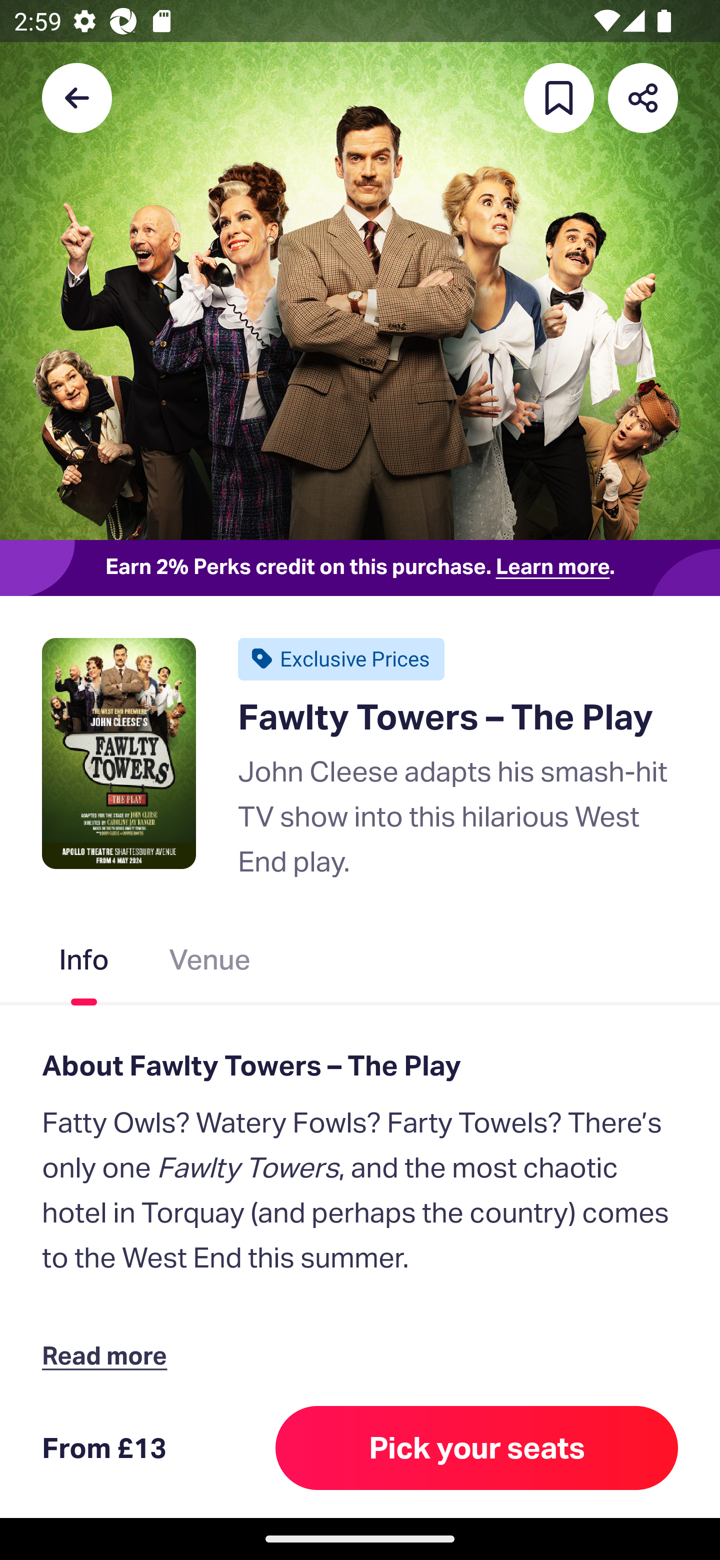 Image resolution: width=720 pixels, height=1560 pixels. What do you see at coordinates (360, 567) in the screenshot?
I see `Earn 2% Perks credit on this purchase. Learn more.` at bounding box center [360, 567].